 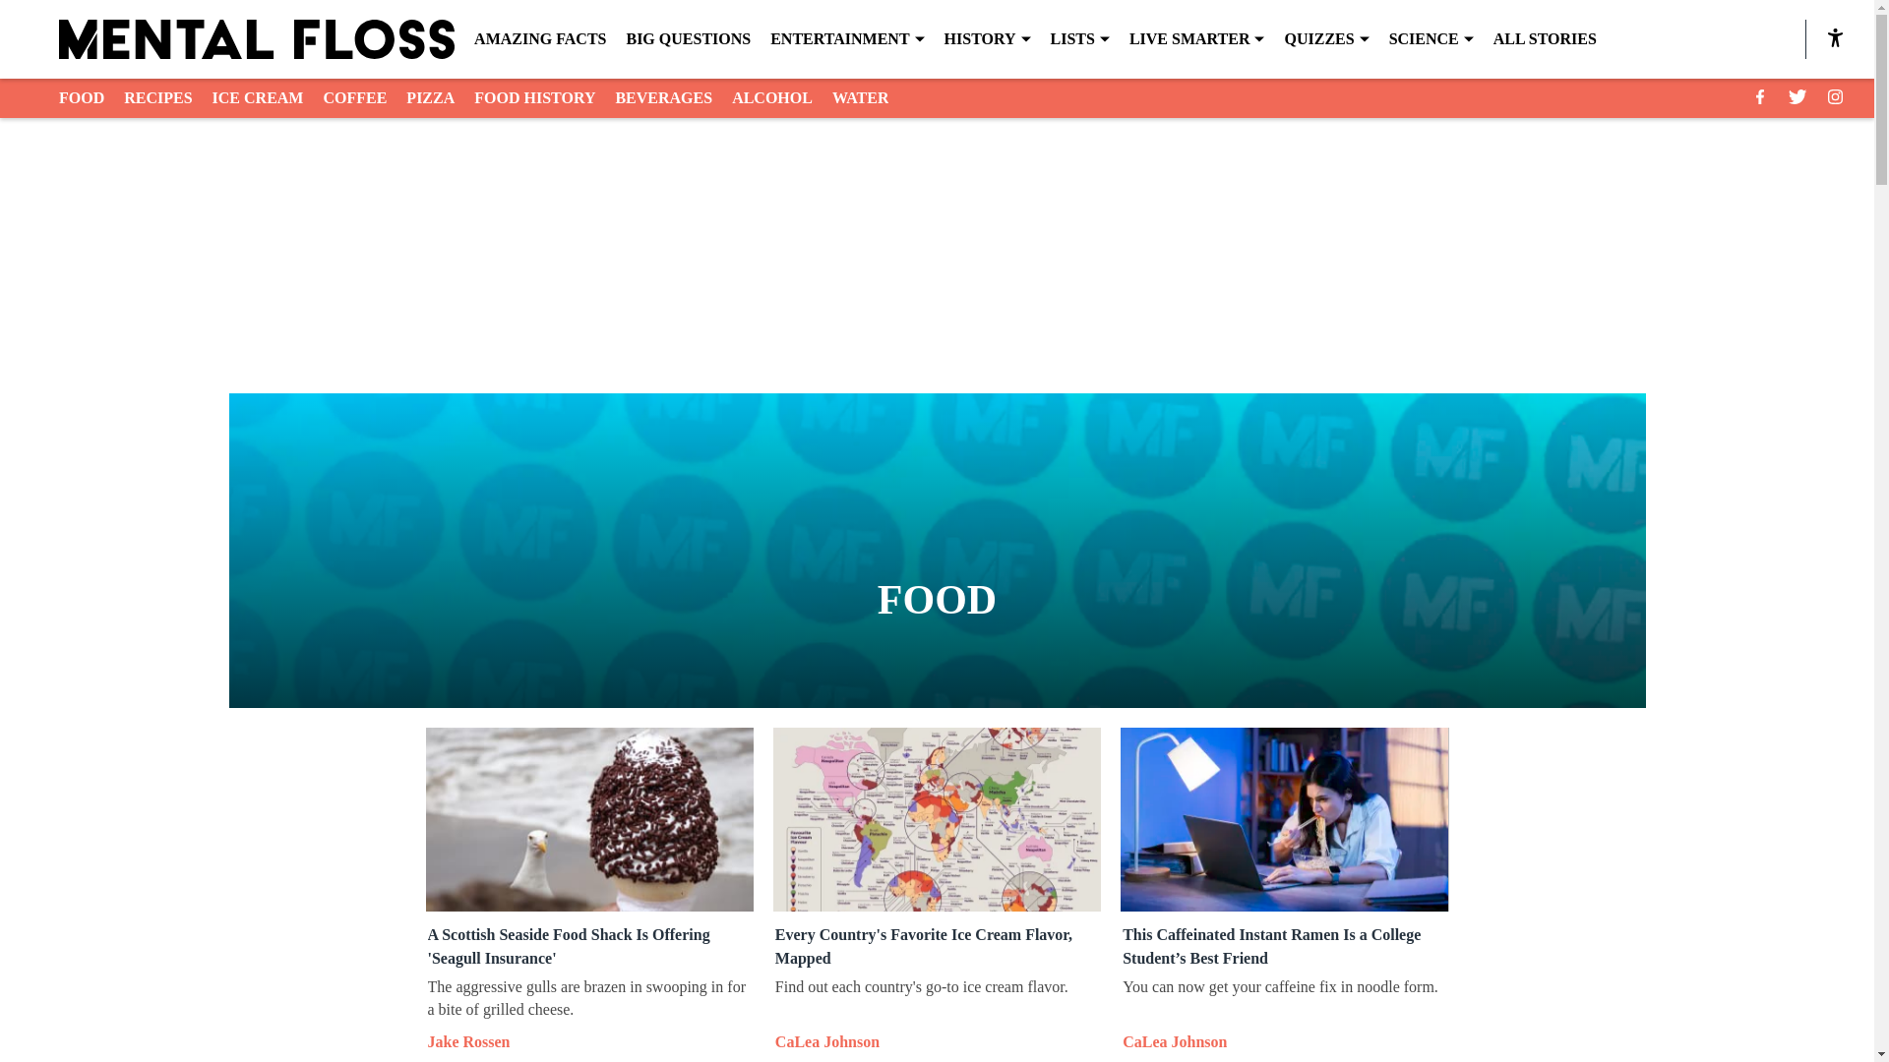 I want to click on FOOD, so click(x=81, y=98).